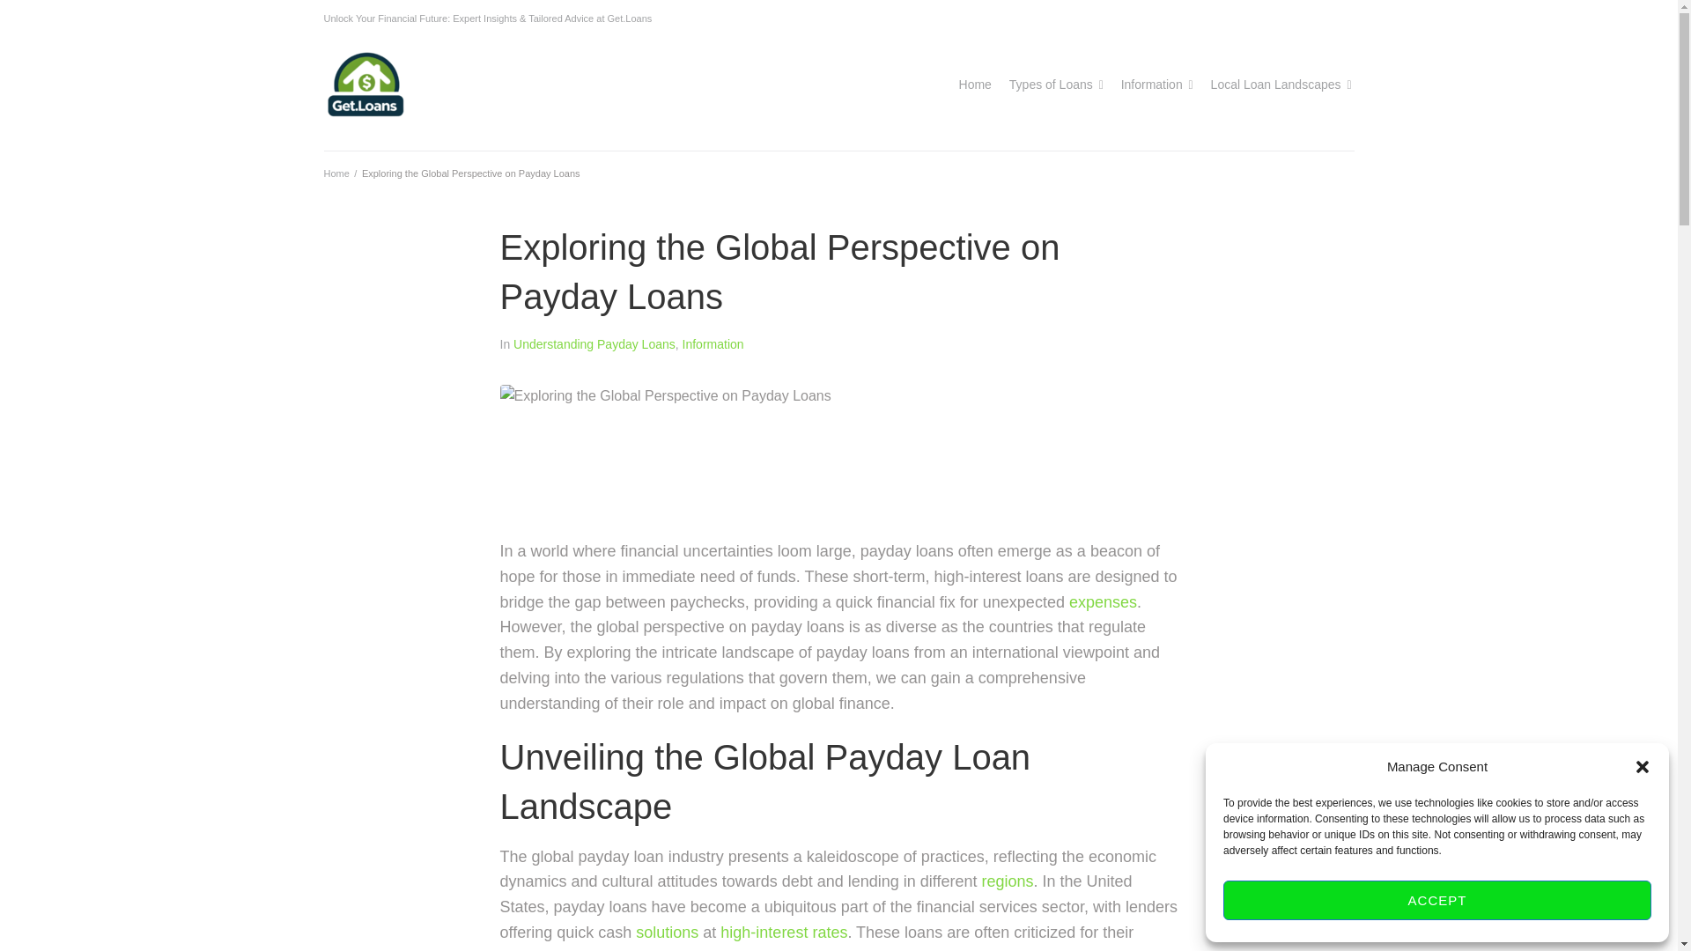 The height and width of the screenshot is (951, 1691). Describe the element at coordinates (974, 85) in the screenshot. I see `Home` at that location.